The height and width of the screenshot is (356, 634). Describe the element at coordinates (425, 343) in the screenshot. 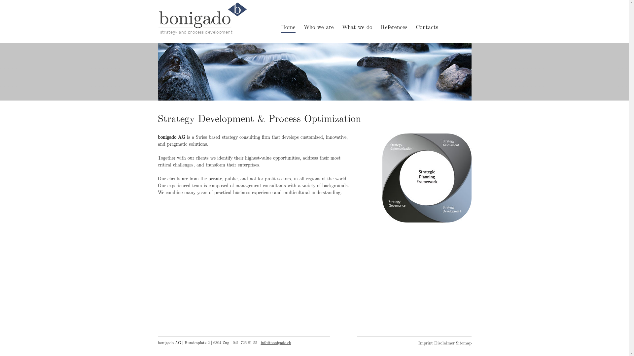

I see `Imprint` at that location.